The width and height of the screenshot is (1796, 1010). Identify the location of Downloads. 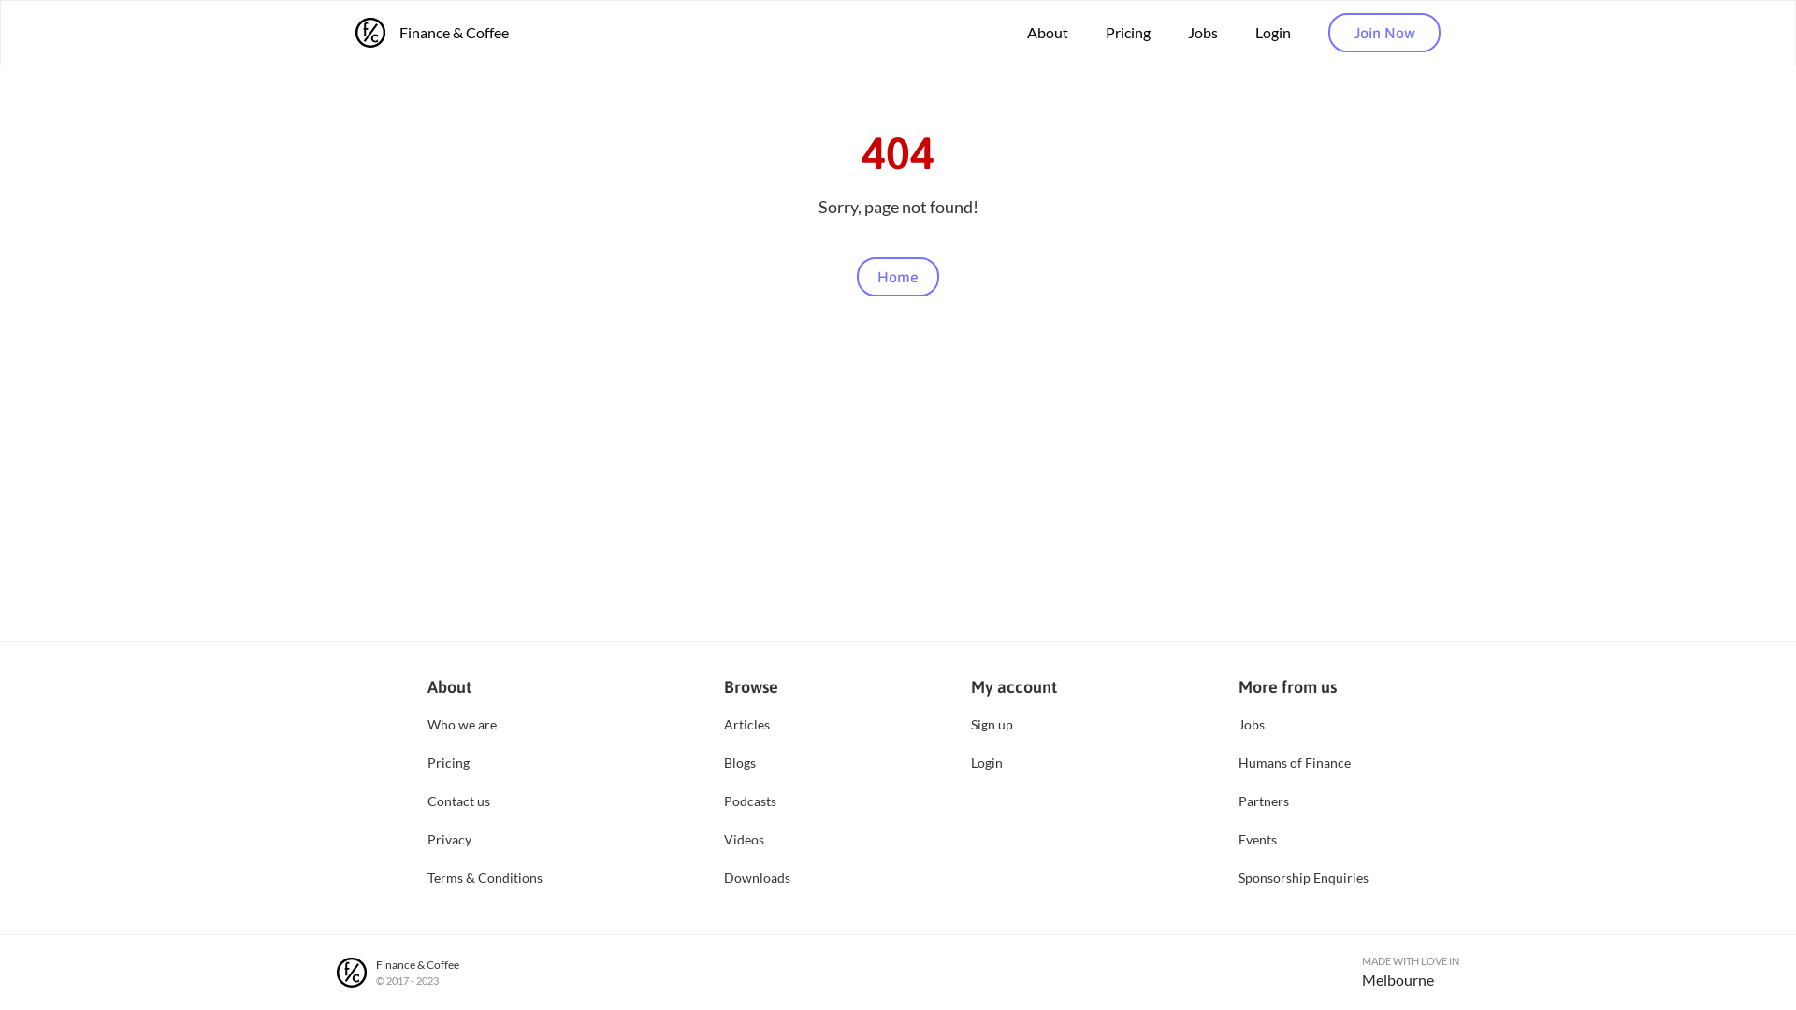
(758, 877).